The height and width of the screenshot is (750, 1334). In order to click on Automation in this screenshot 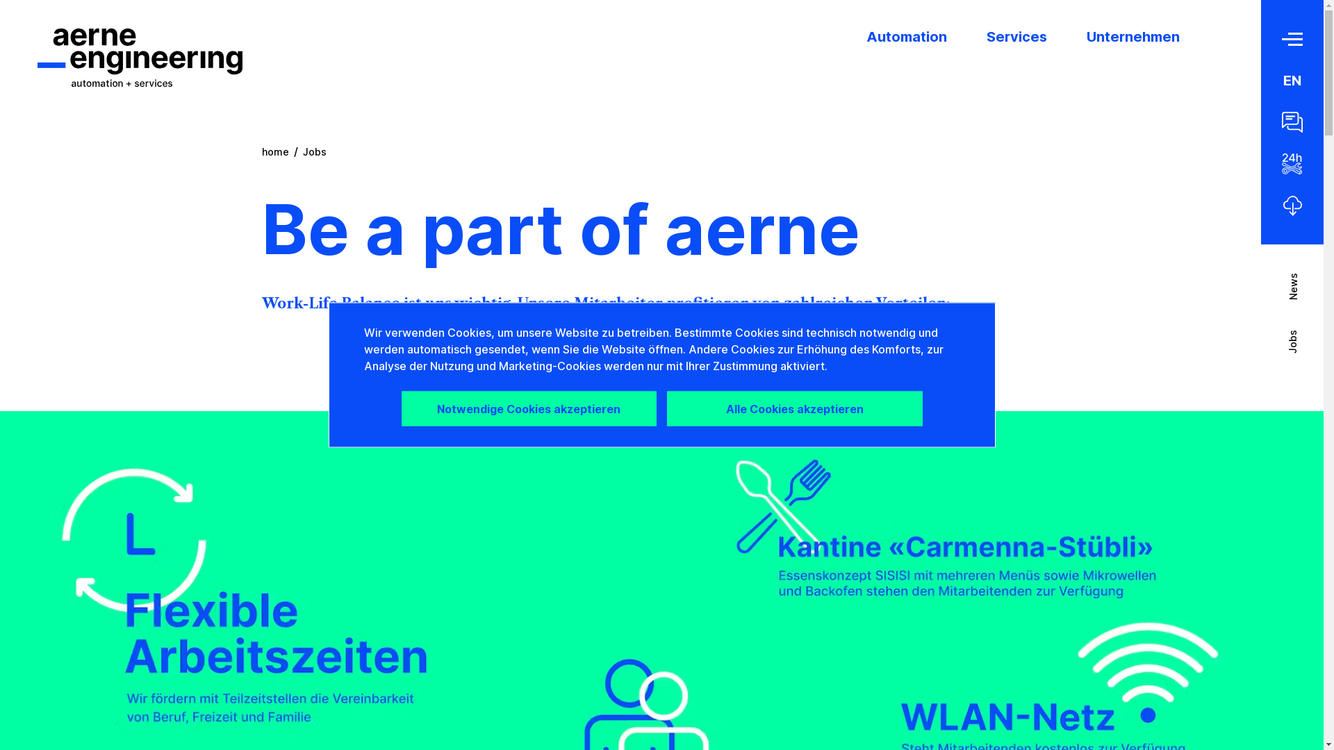, I will do `click(907, 37)`.